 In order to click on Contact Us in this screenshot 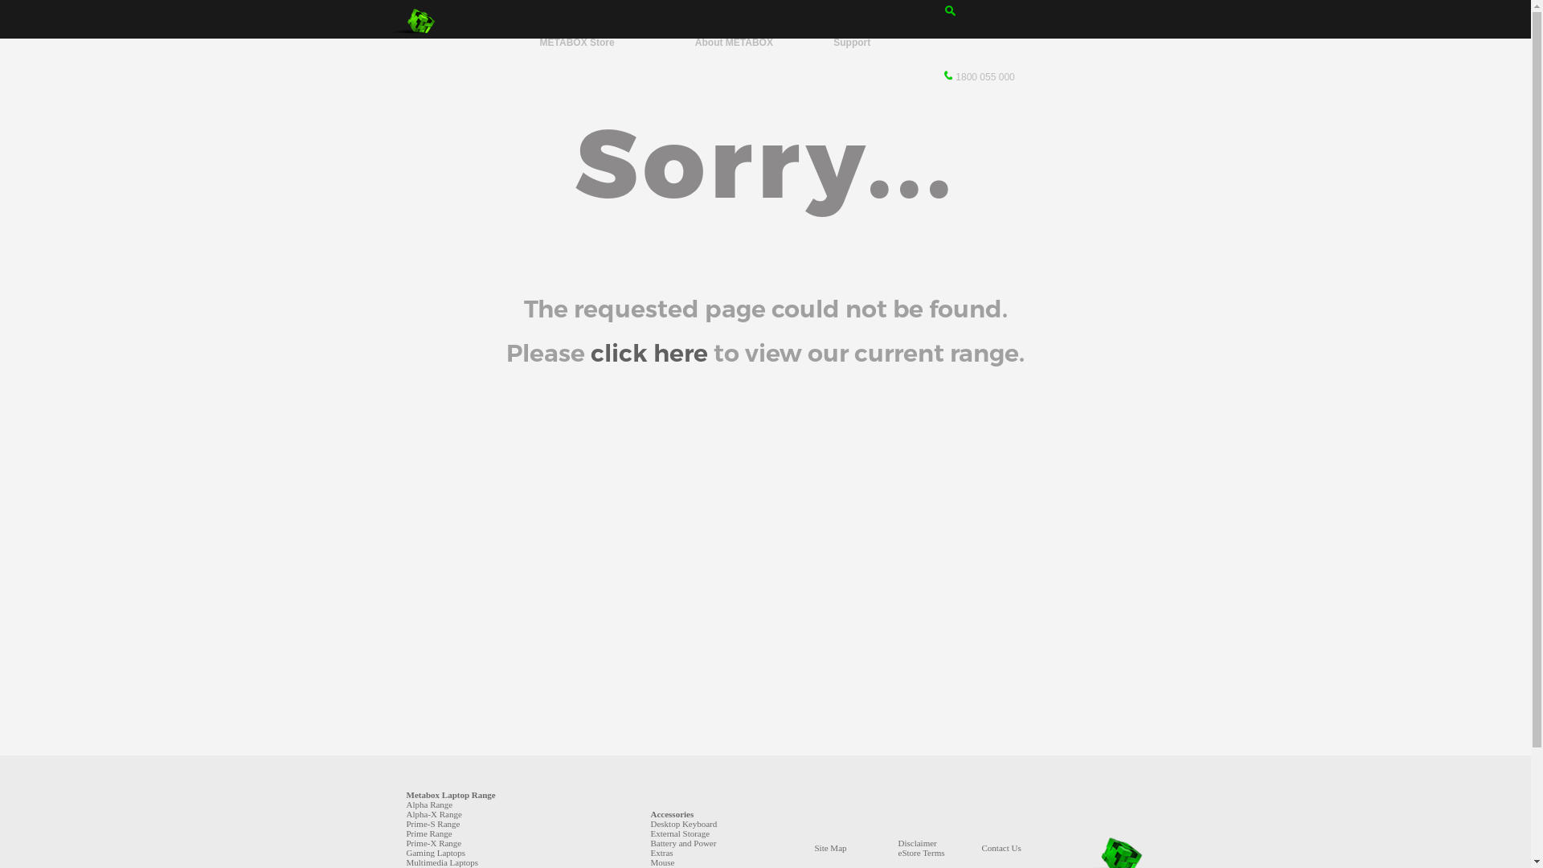, I will do `click(1001, 848)`.